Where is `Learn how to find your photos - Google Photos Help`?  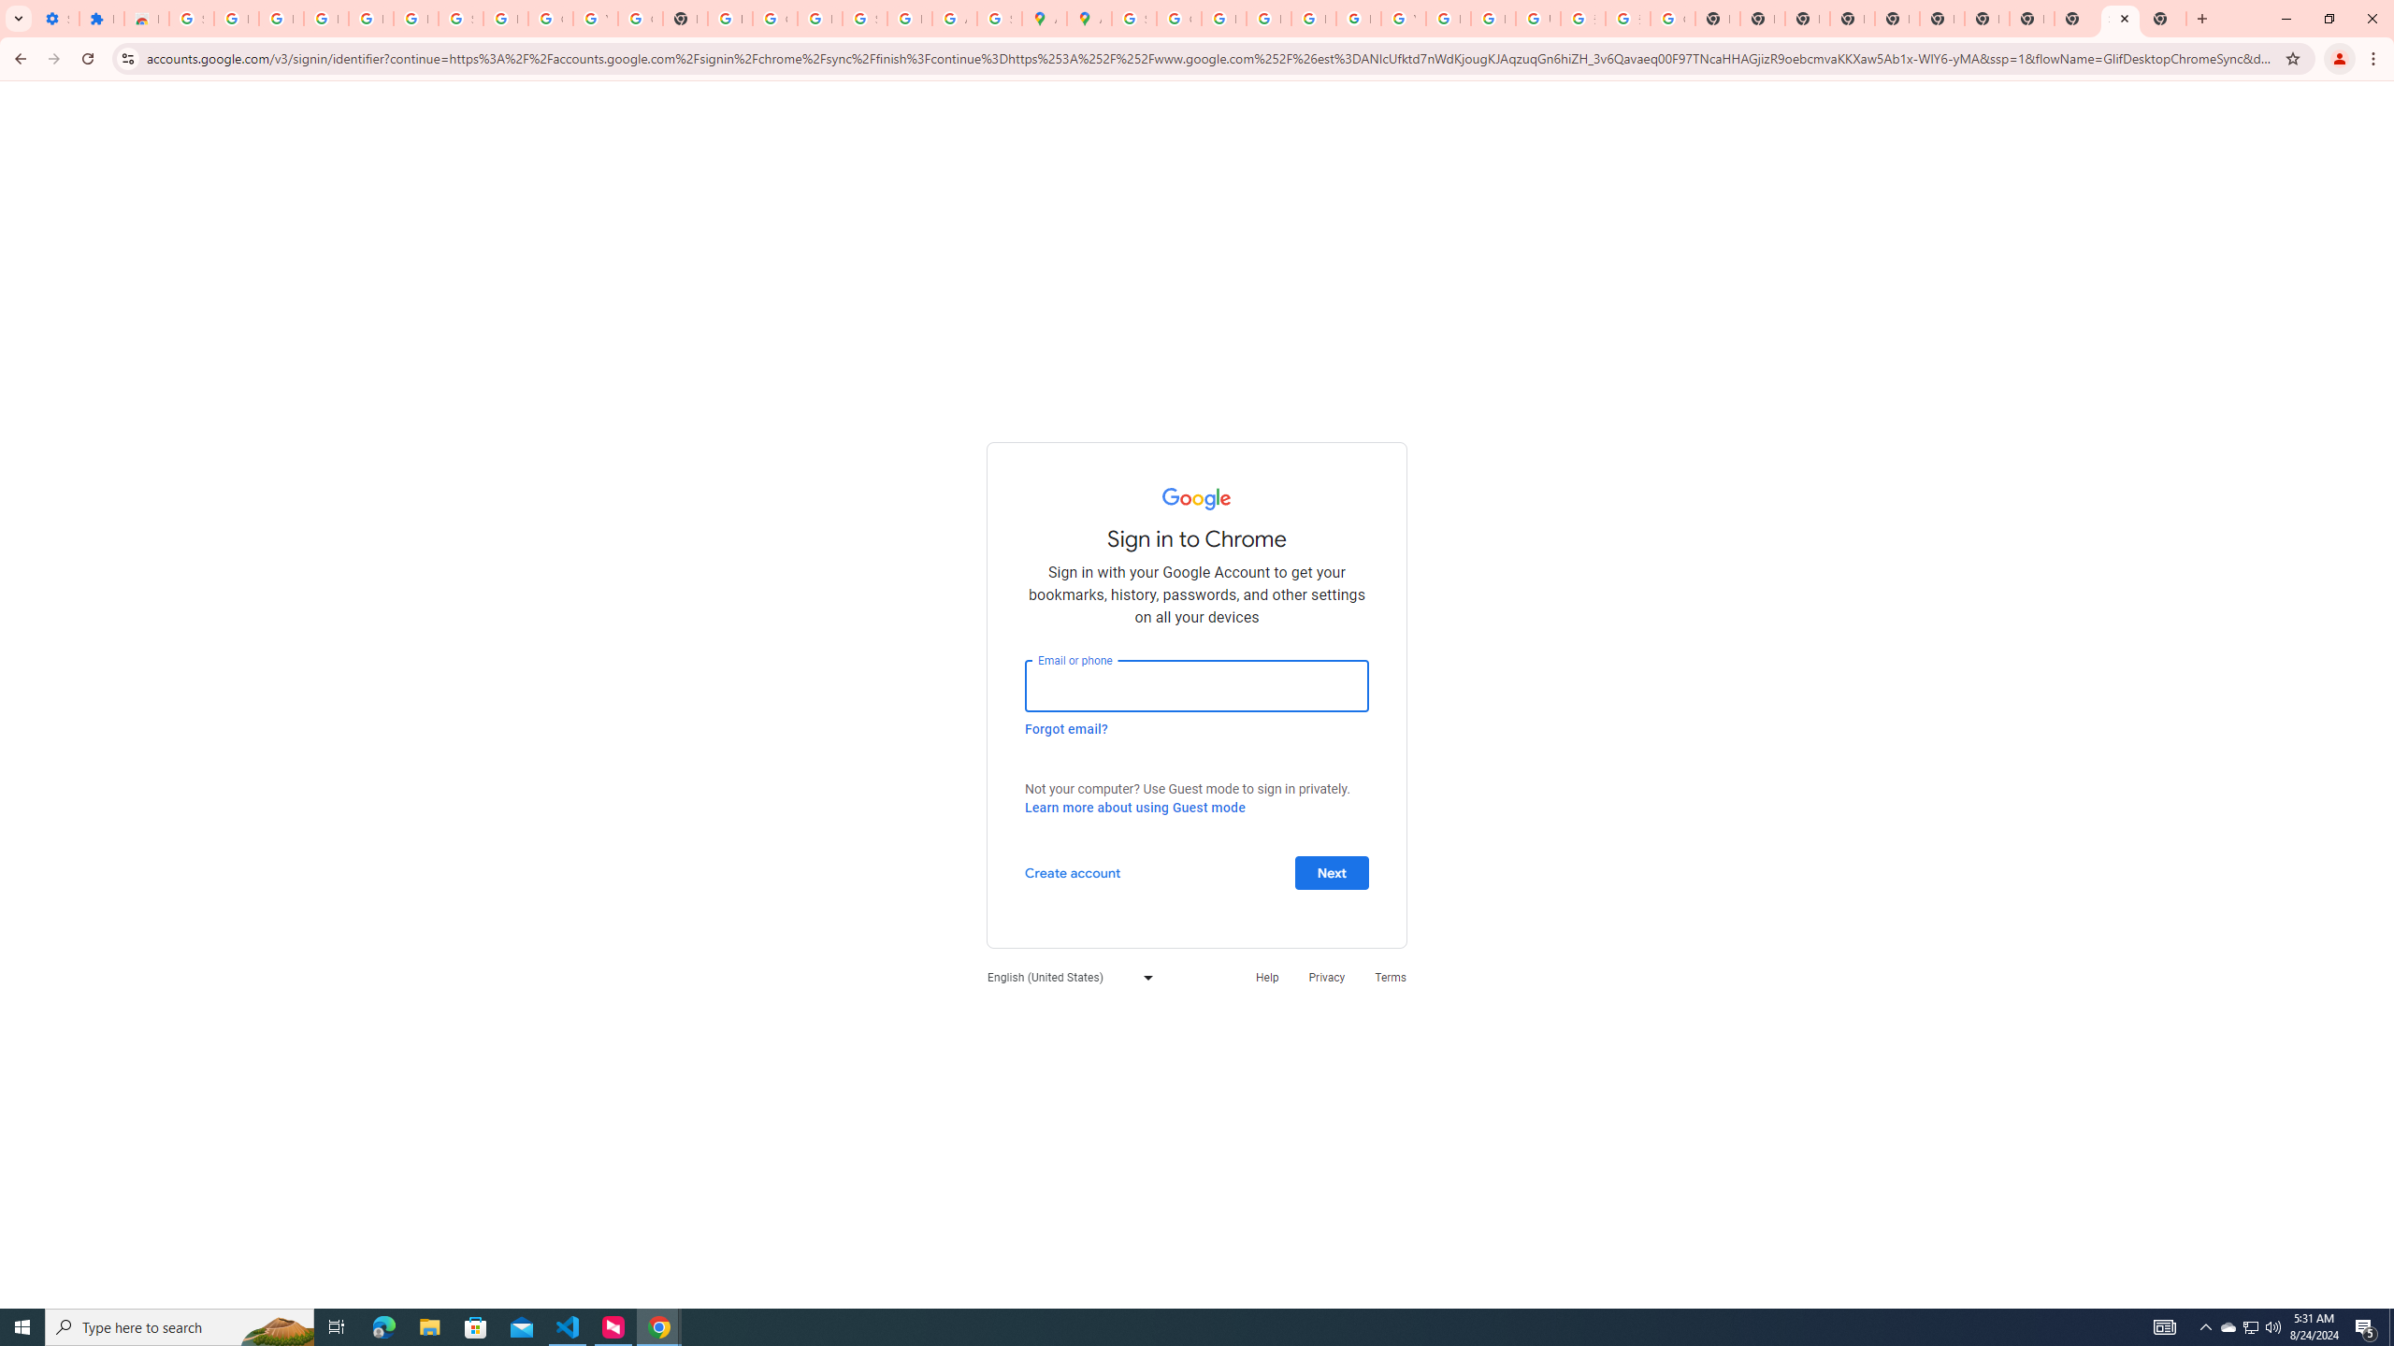
Learn how to find your photos - Google Photos Help is located at coordinates (370, 19).